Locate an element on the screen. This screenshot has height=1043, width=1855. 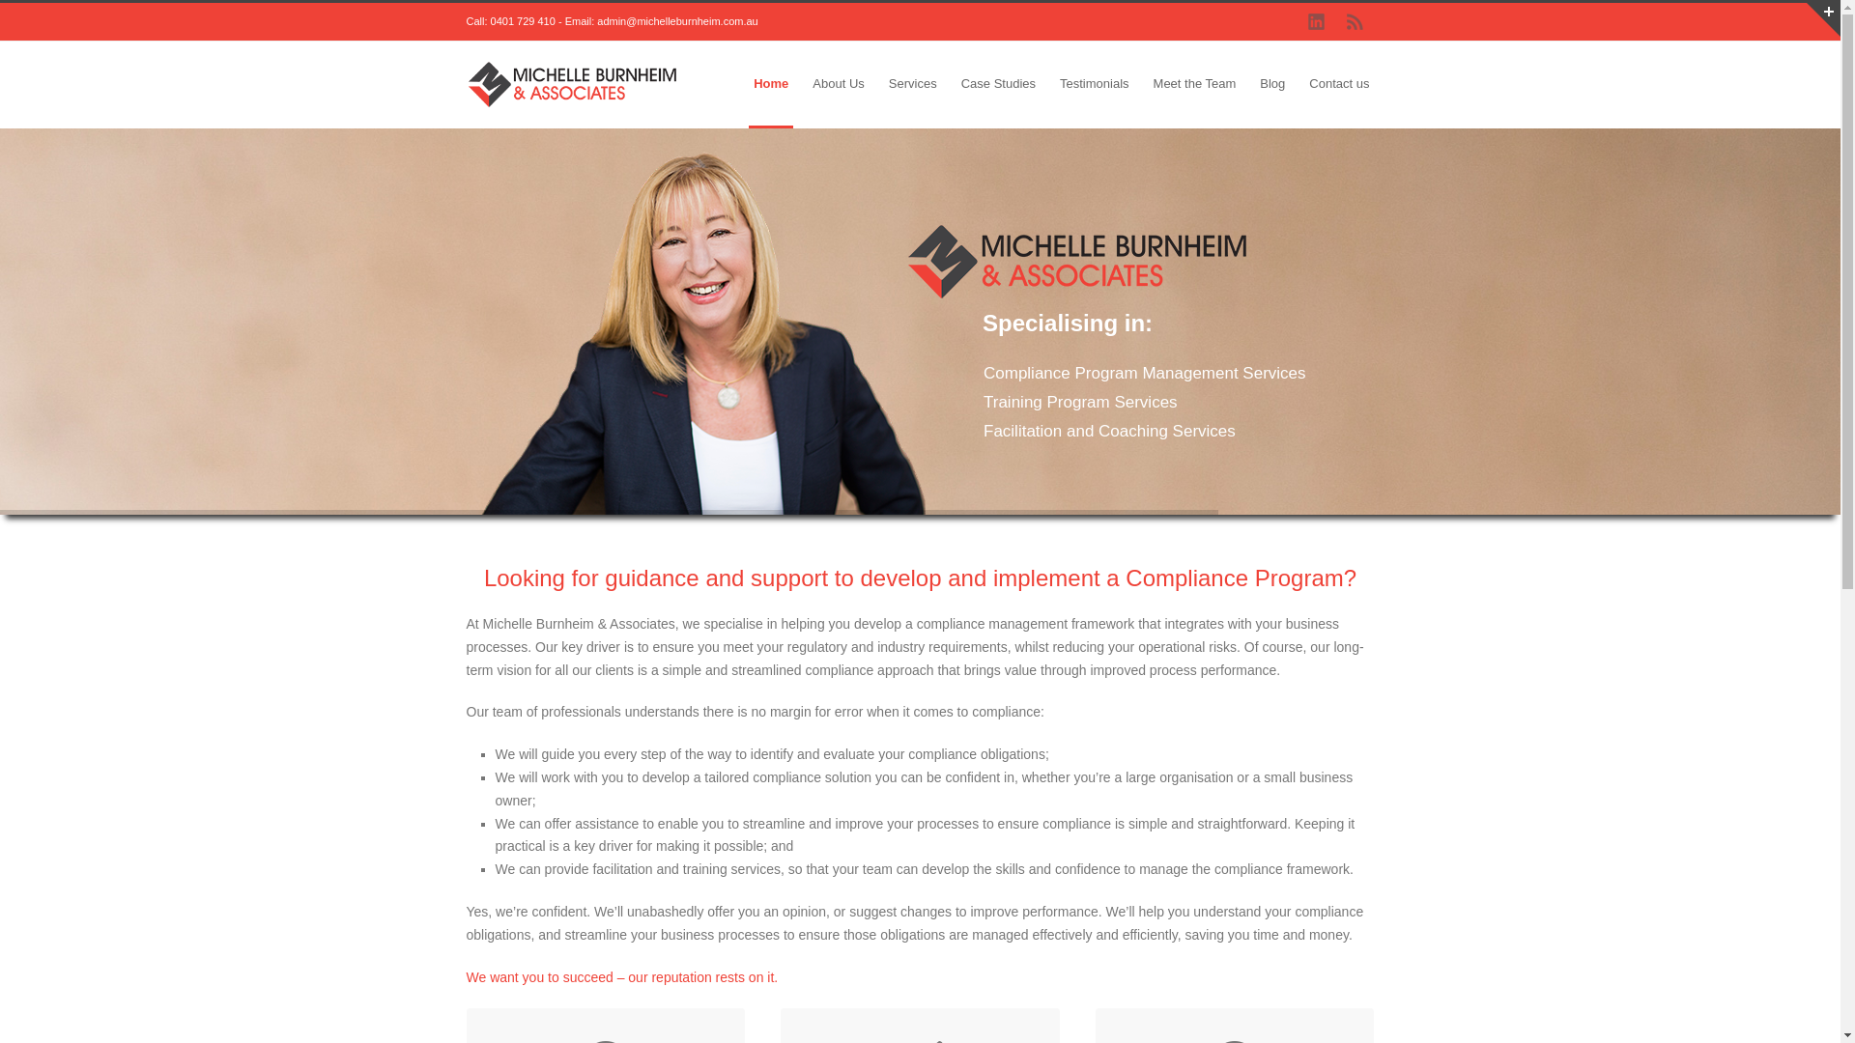
Testimonials is located at coordinates (1095, 85).